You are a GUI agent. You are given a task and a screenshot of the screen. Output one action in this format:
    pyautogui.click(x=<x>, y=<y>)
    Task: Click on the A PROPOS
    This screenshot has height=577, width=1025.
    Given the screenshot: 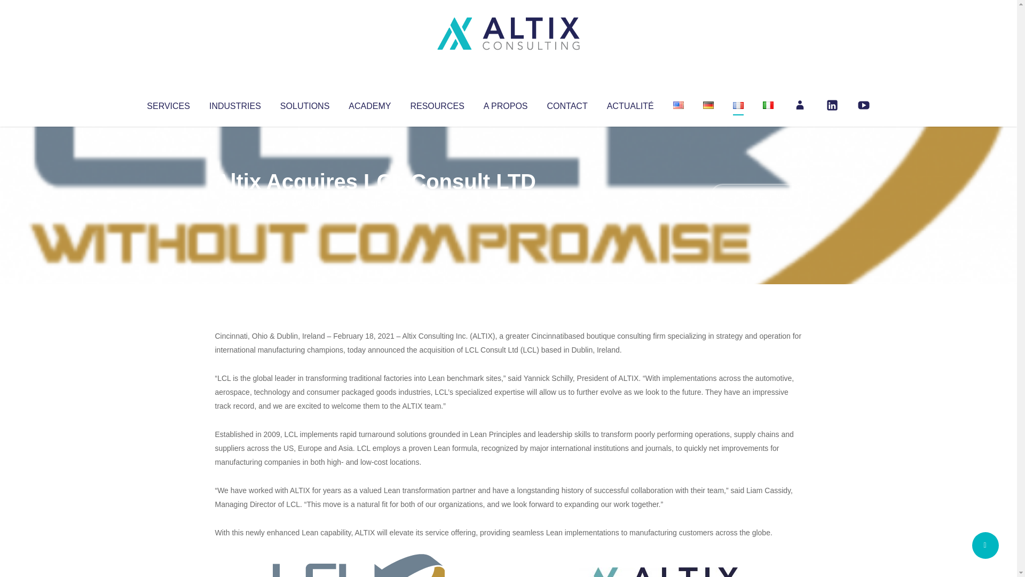 What is the action you would take?
    pyautogui.click(x=506, y=104)
    